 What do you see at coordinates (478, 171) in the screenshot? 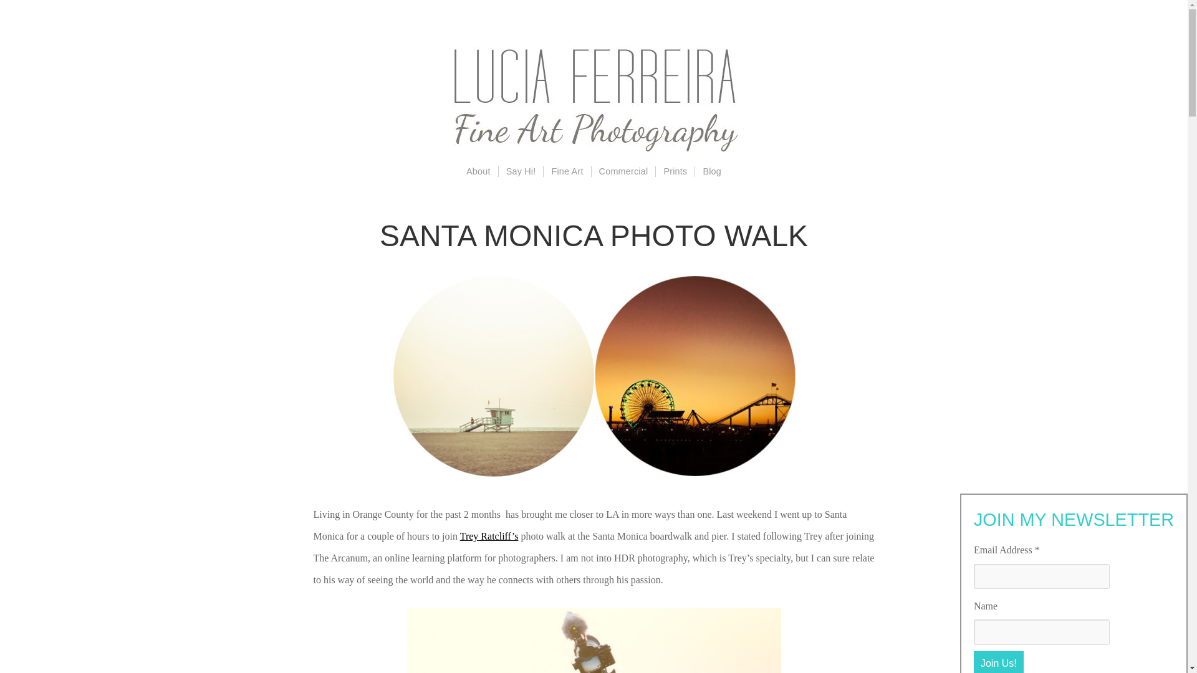
I see `About` at bounding box center [478, 171].